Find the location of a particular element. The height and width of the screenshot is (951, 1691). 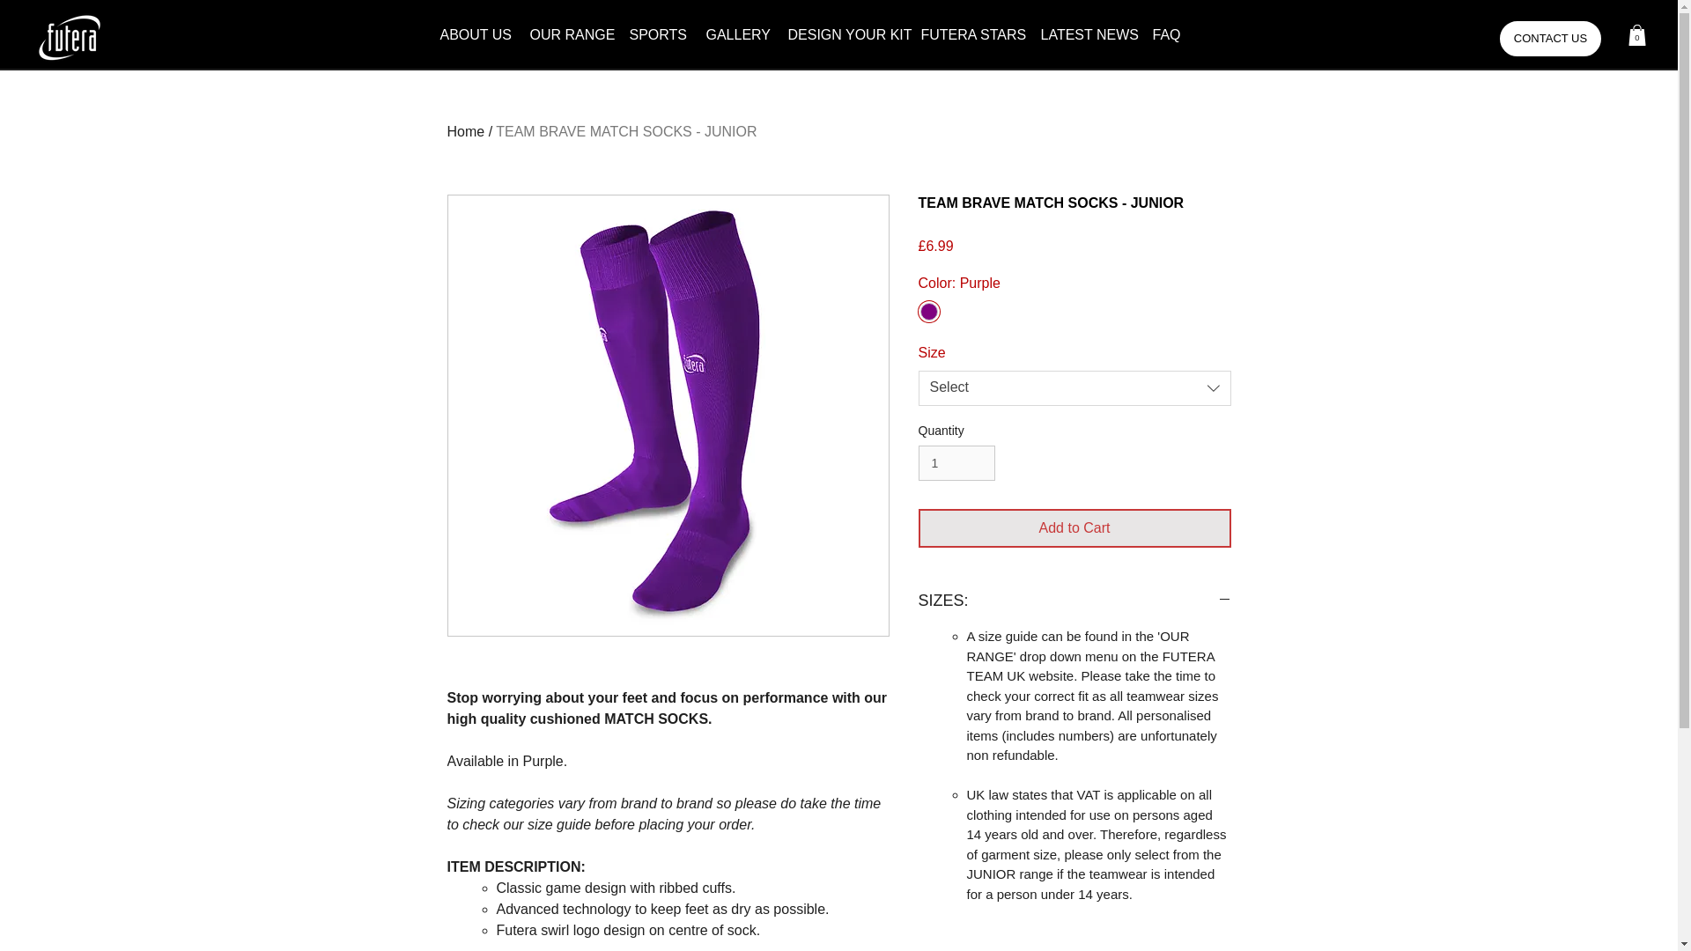

SIZES: is located at coordinates (1074, 601).